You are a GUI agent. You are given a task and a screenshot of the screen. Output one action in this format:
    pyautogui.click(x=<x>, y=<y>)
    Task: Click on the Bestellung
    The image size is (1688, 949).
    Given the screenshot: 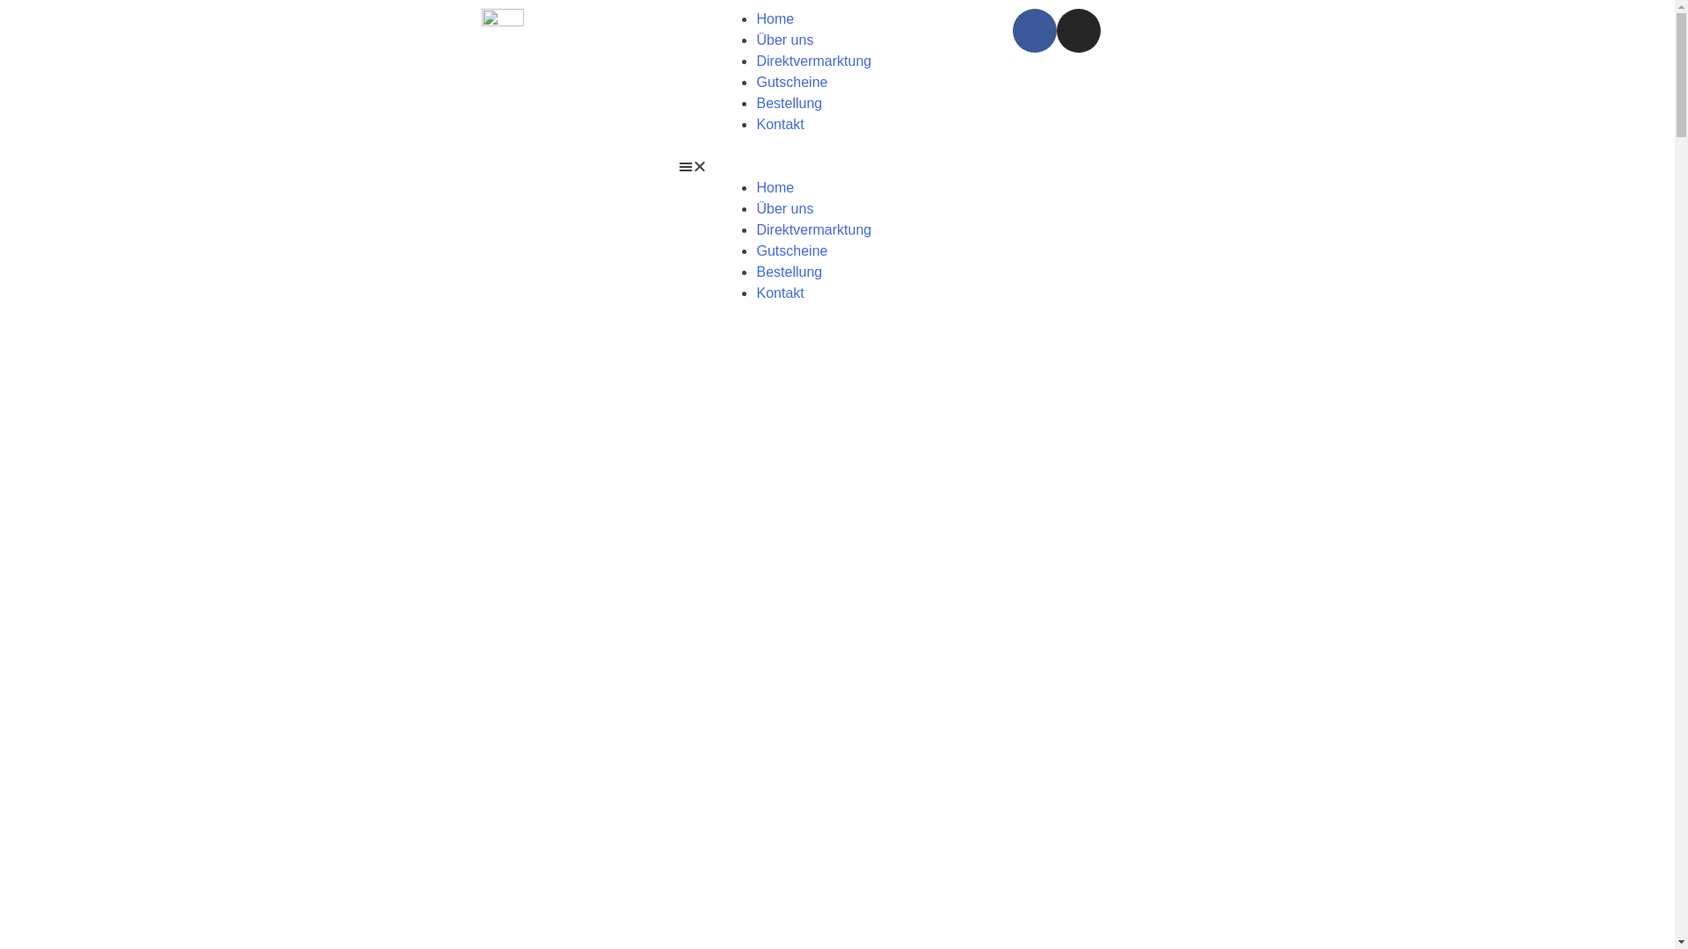 What is the action you would take?
    pyautogui.click(x=789, y=272)
    